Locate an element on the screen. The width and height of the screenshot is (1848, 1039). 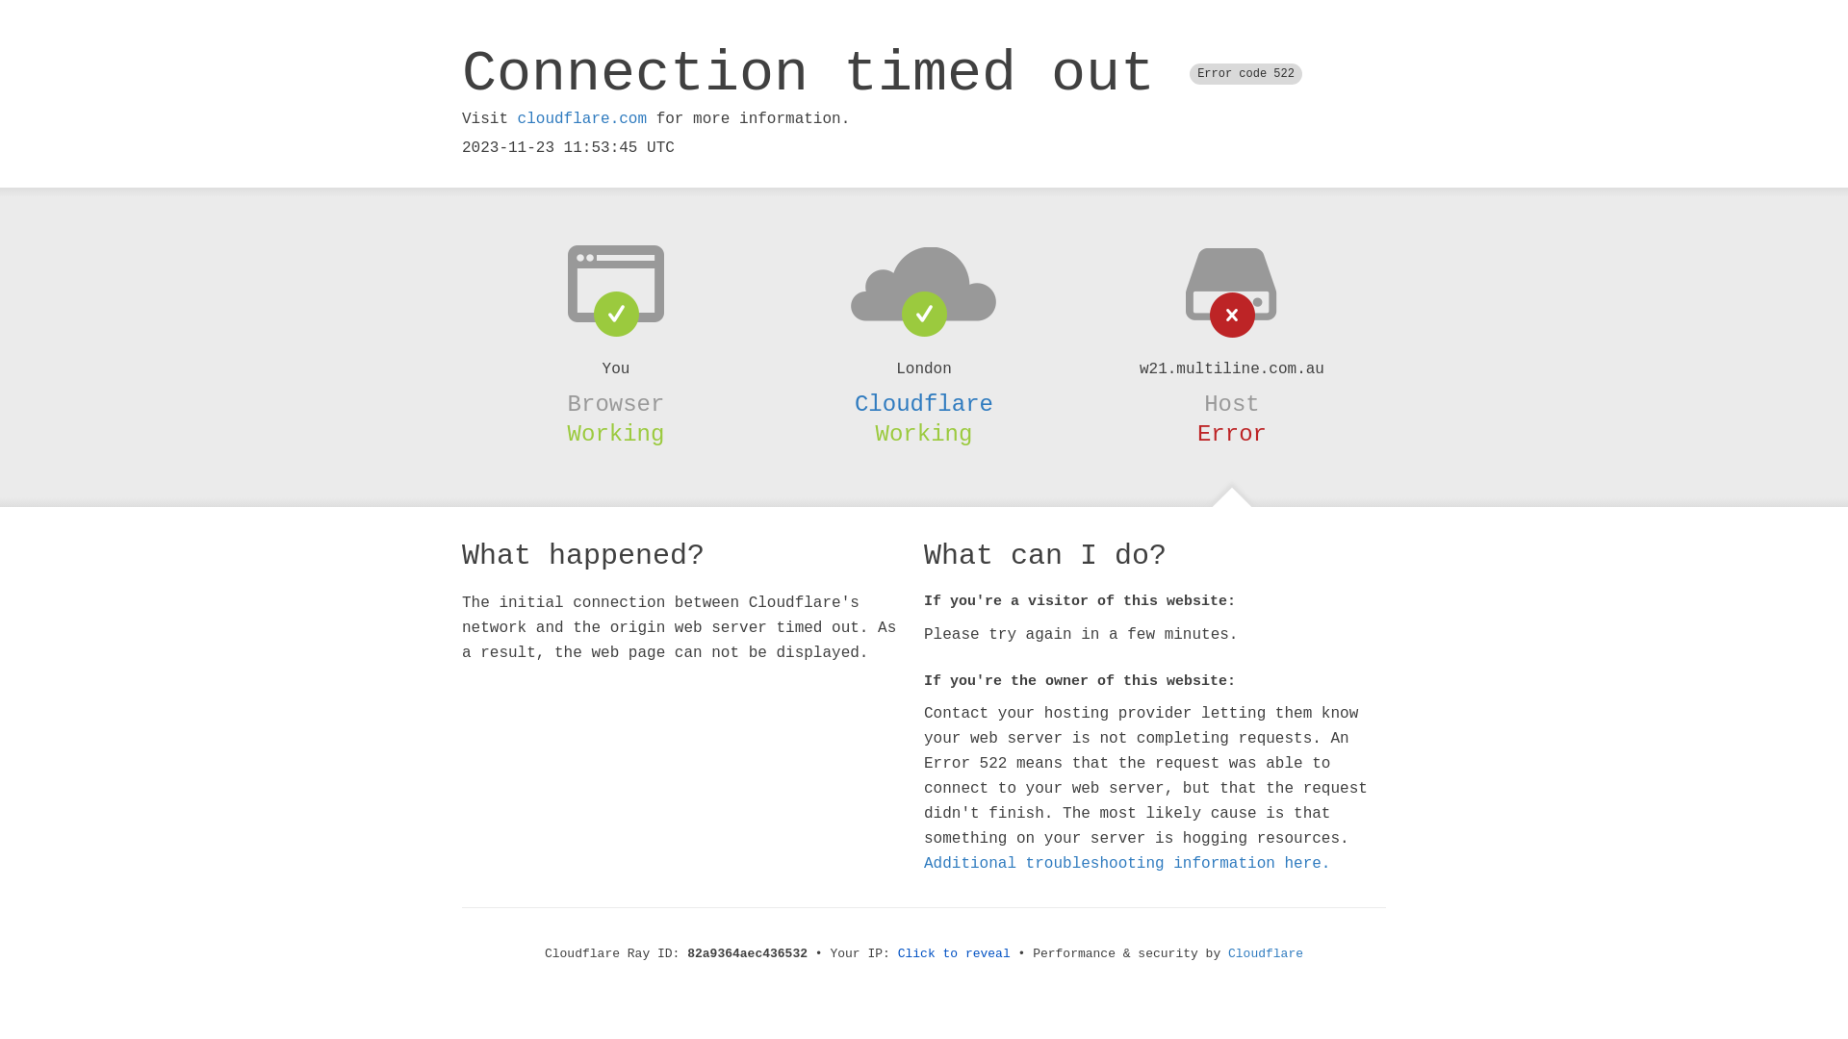
cloudflare.com is located at coordinates (582, 119).